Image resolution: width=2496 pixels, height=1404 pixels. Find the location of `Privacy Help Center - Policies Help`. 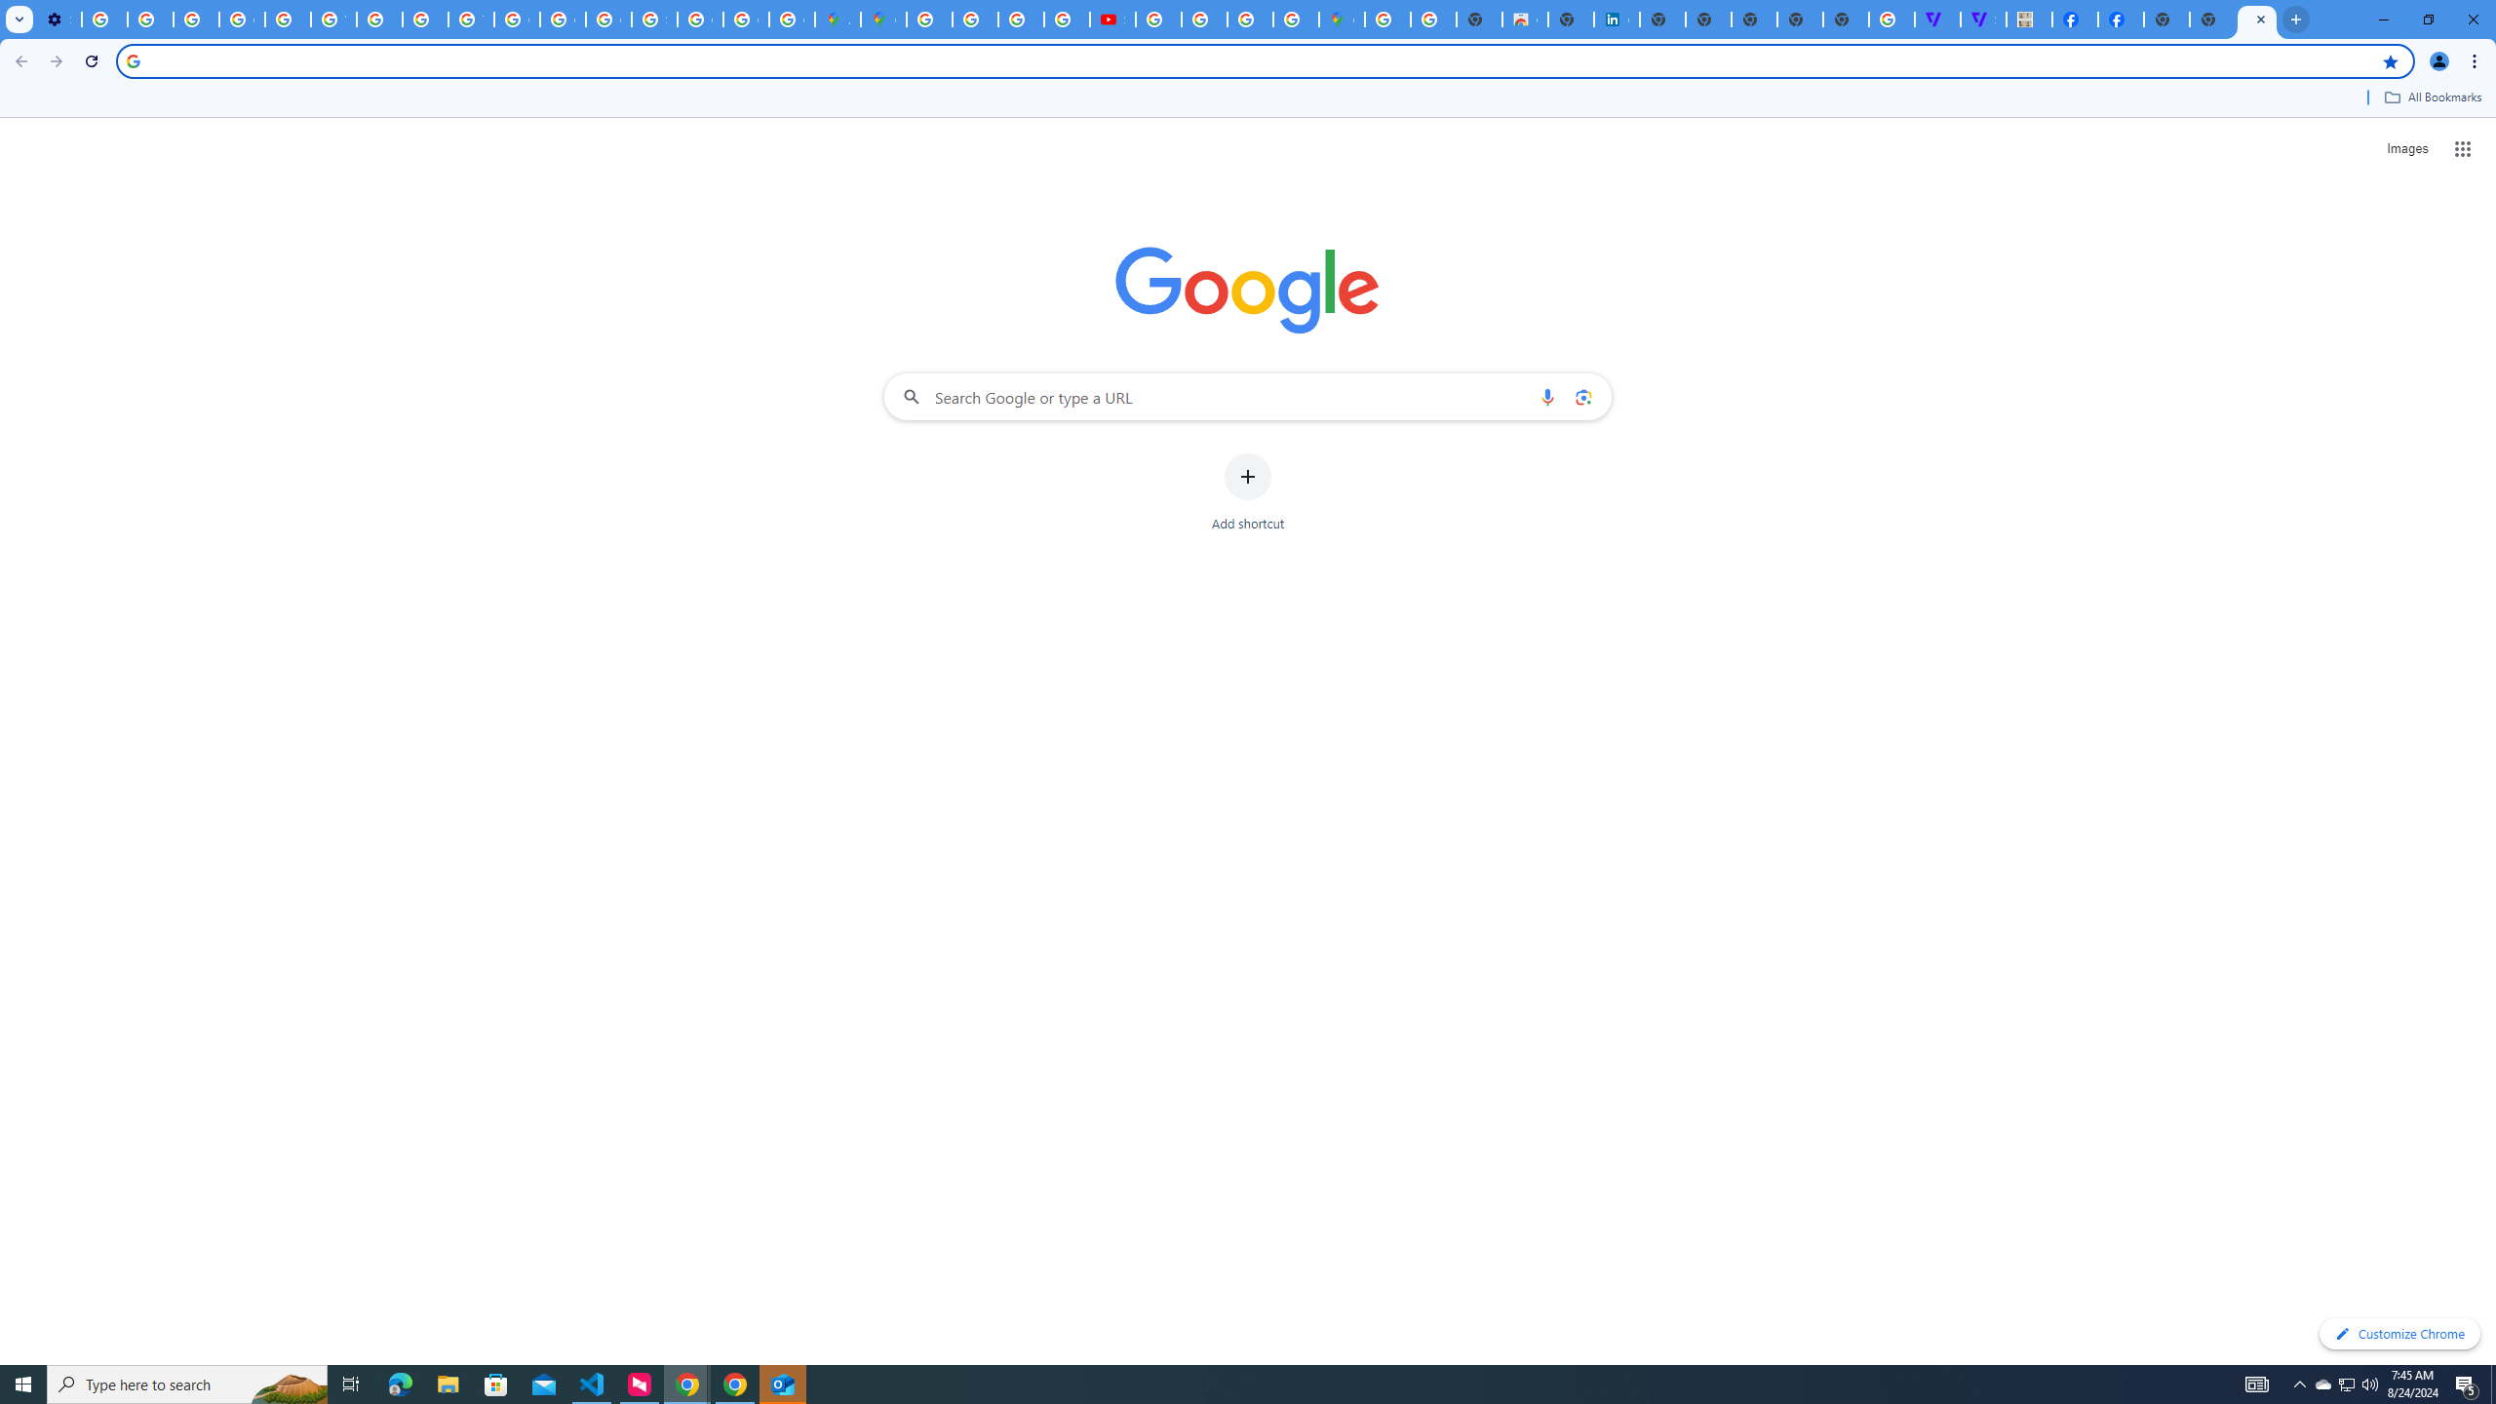

Privacy Help Center - Policies Help is located at coordinates (288, 19).